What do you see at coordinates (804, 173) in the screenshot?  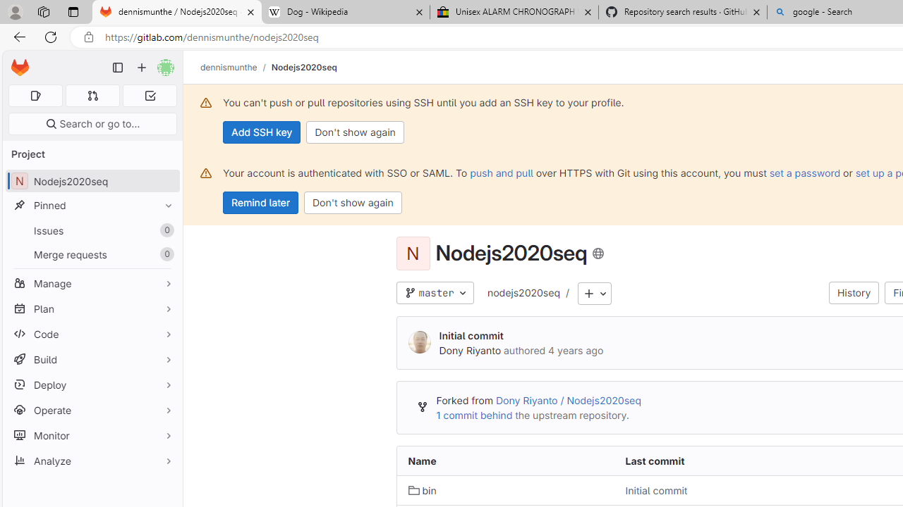 I see `set a password` at bounding box center [804, 173].